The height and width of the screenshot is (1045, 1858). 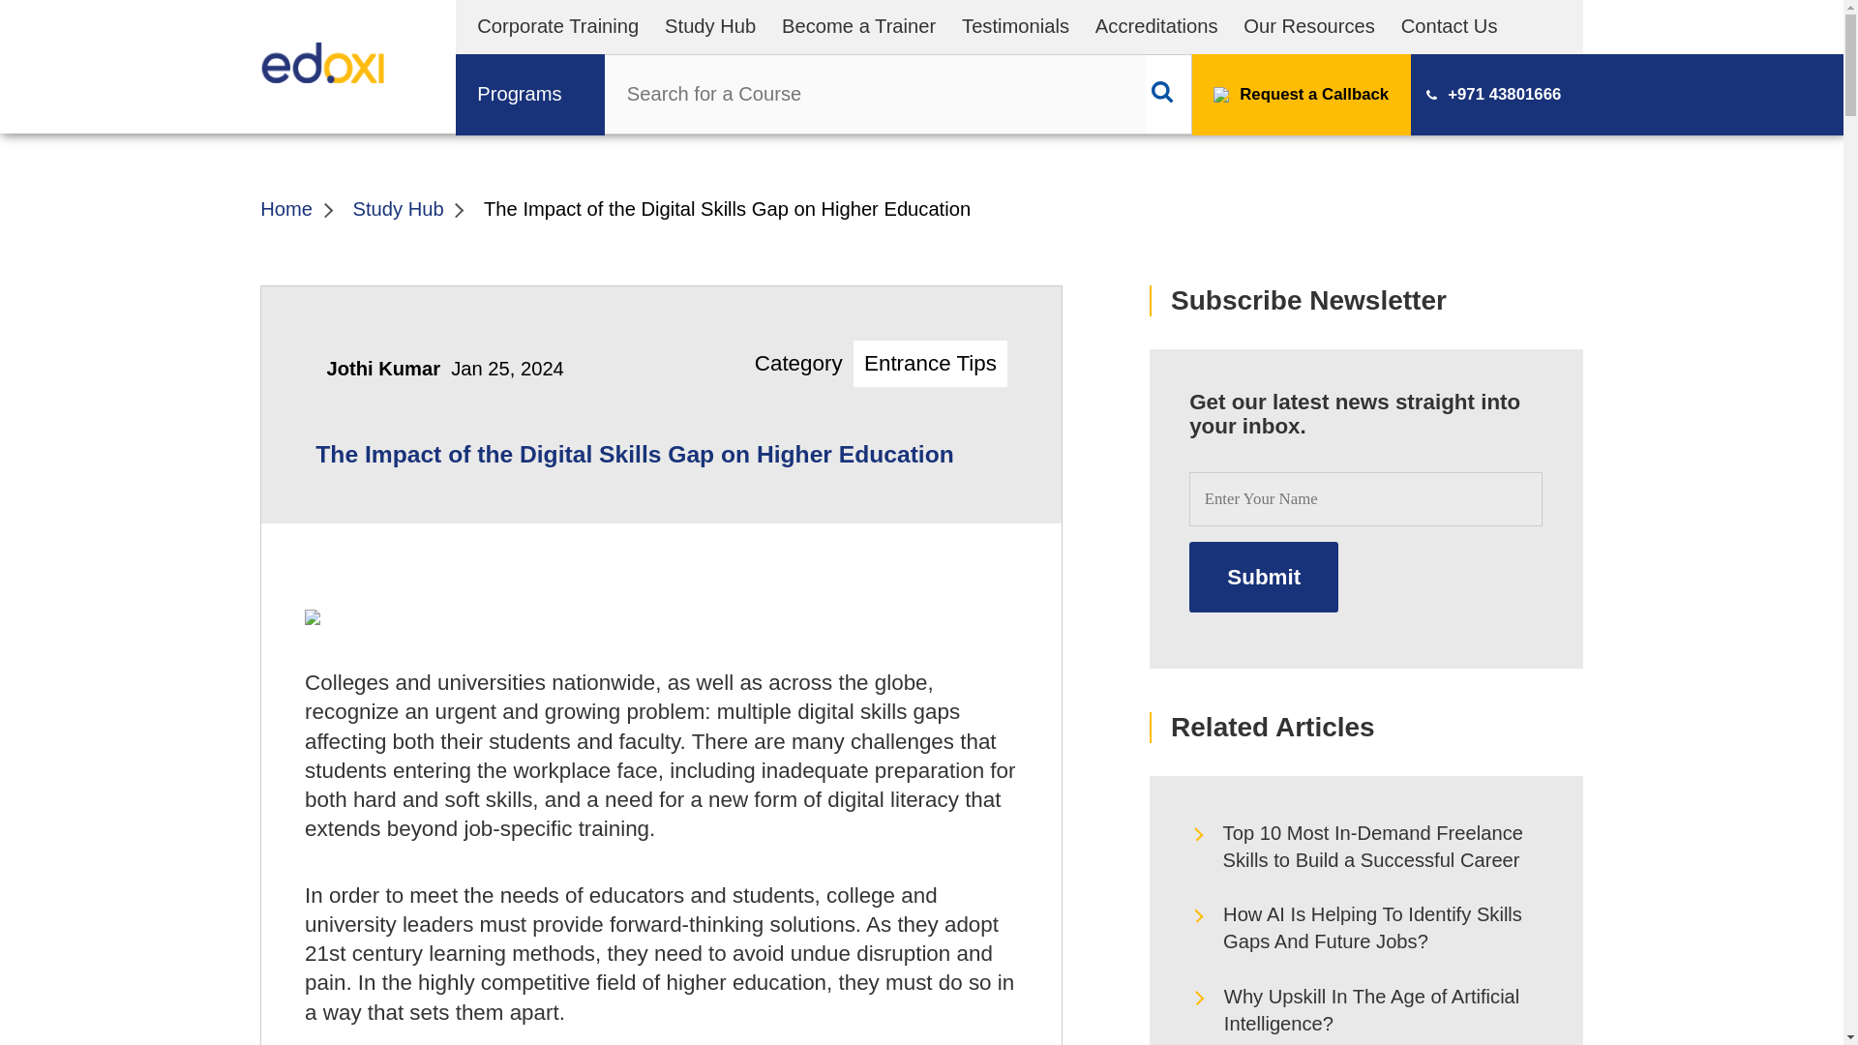 What do you see at coordinates (710, 25) in the screenshot?
I see `Study Hub` at bounding box center [710, 25].